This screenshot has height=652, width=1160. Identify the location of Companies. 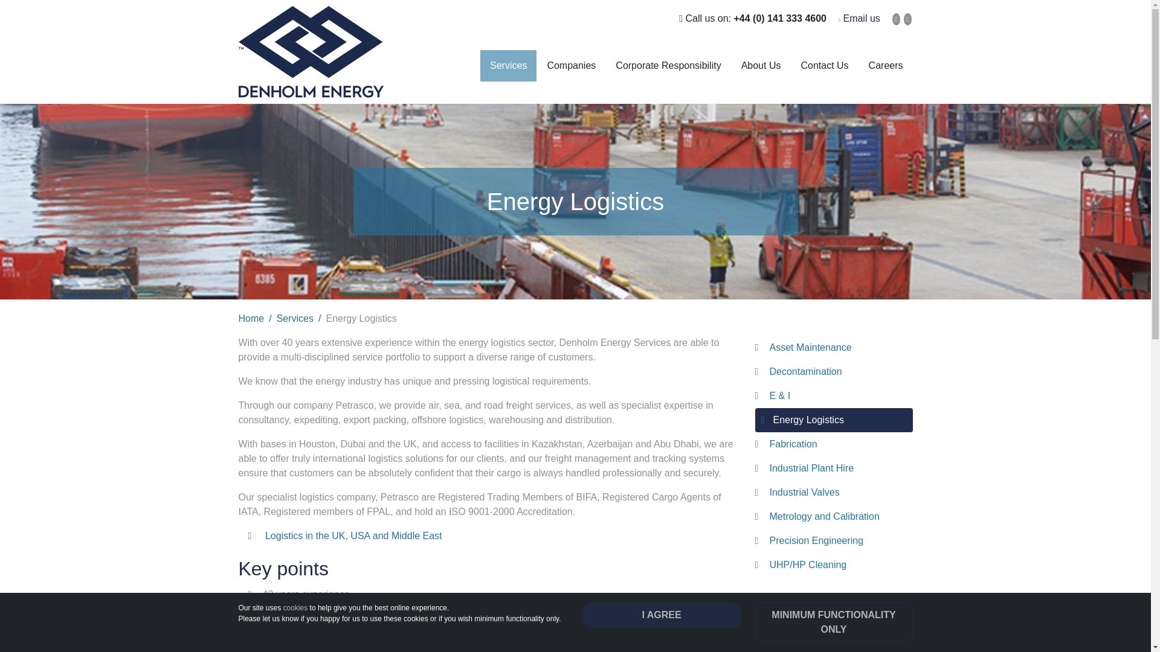
(571, 66).